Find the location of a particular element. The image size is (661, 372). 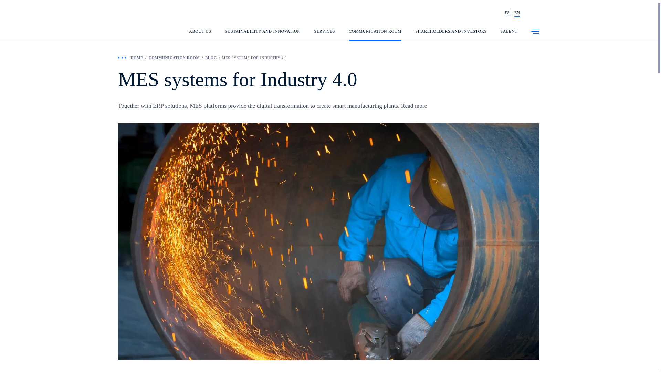

SUSTAINABILITY AND INNOVATION is located at coordinates (263, 35).